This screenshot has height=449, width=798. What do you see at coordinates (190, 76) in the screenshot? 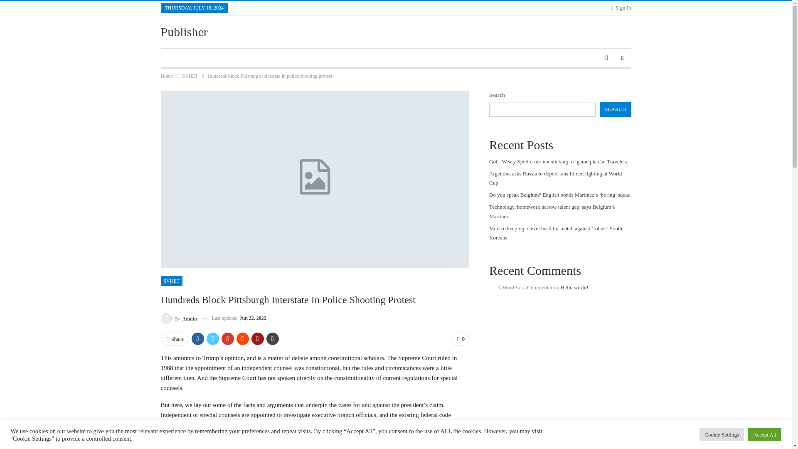
I see `SVIJET` at bounding box center [190, 76].